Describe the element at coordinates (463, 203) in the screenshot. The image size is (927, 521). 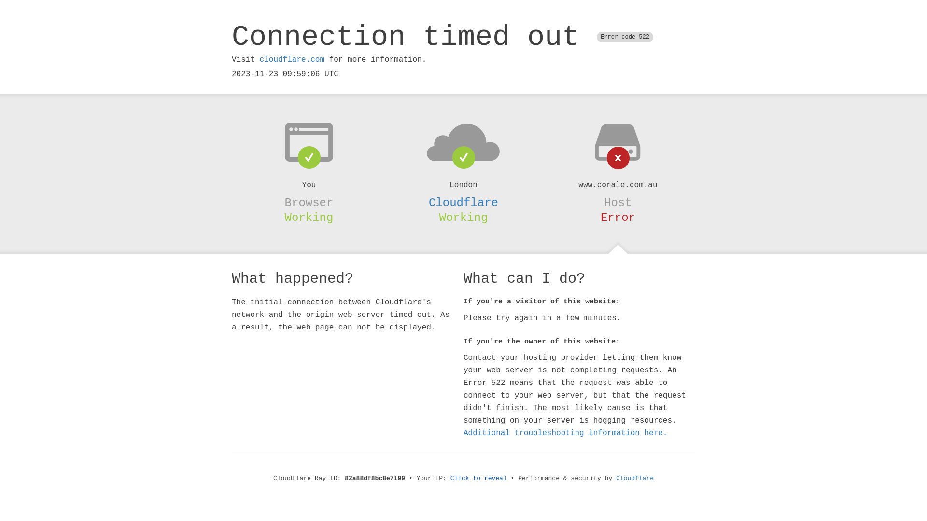
I see `Cloudflare` at that location.